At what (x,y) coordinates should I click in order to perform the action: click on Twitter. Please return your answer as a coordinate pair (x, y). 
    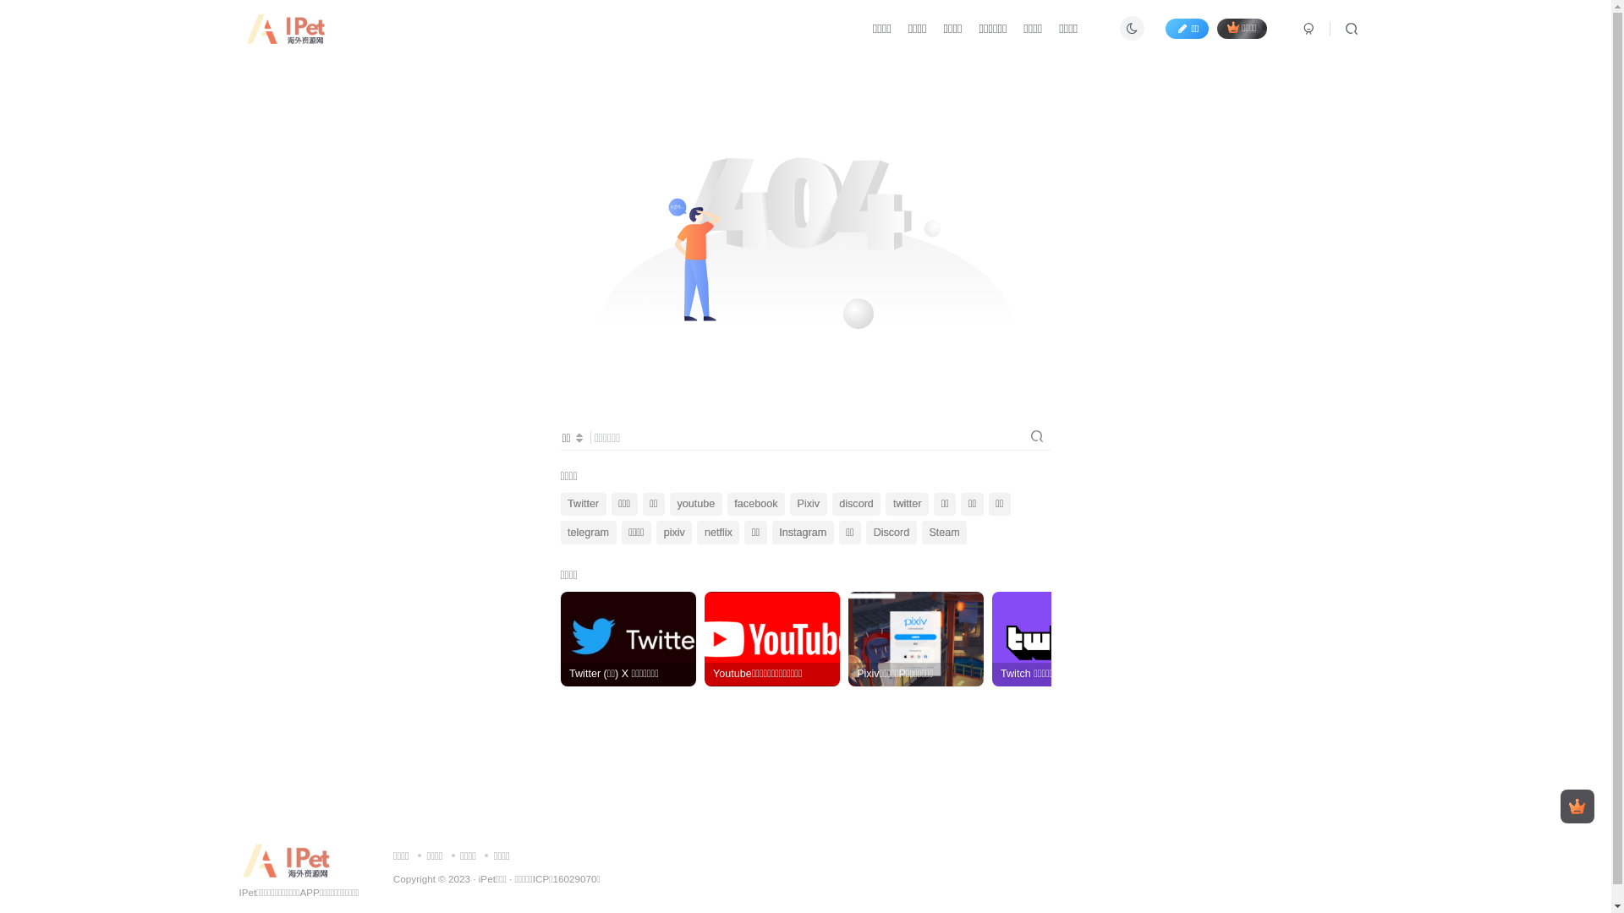
    Looking at the image, I should click on (583, 505).